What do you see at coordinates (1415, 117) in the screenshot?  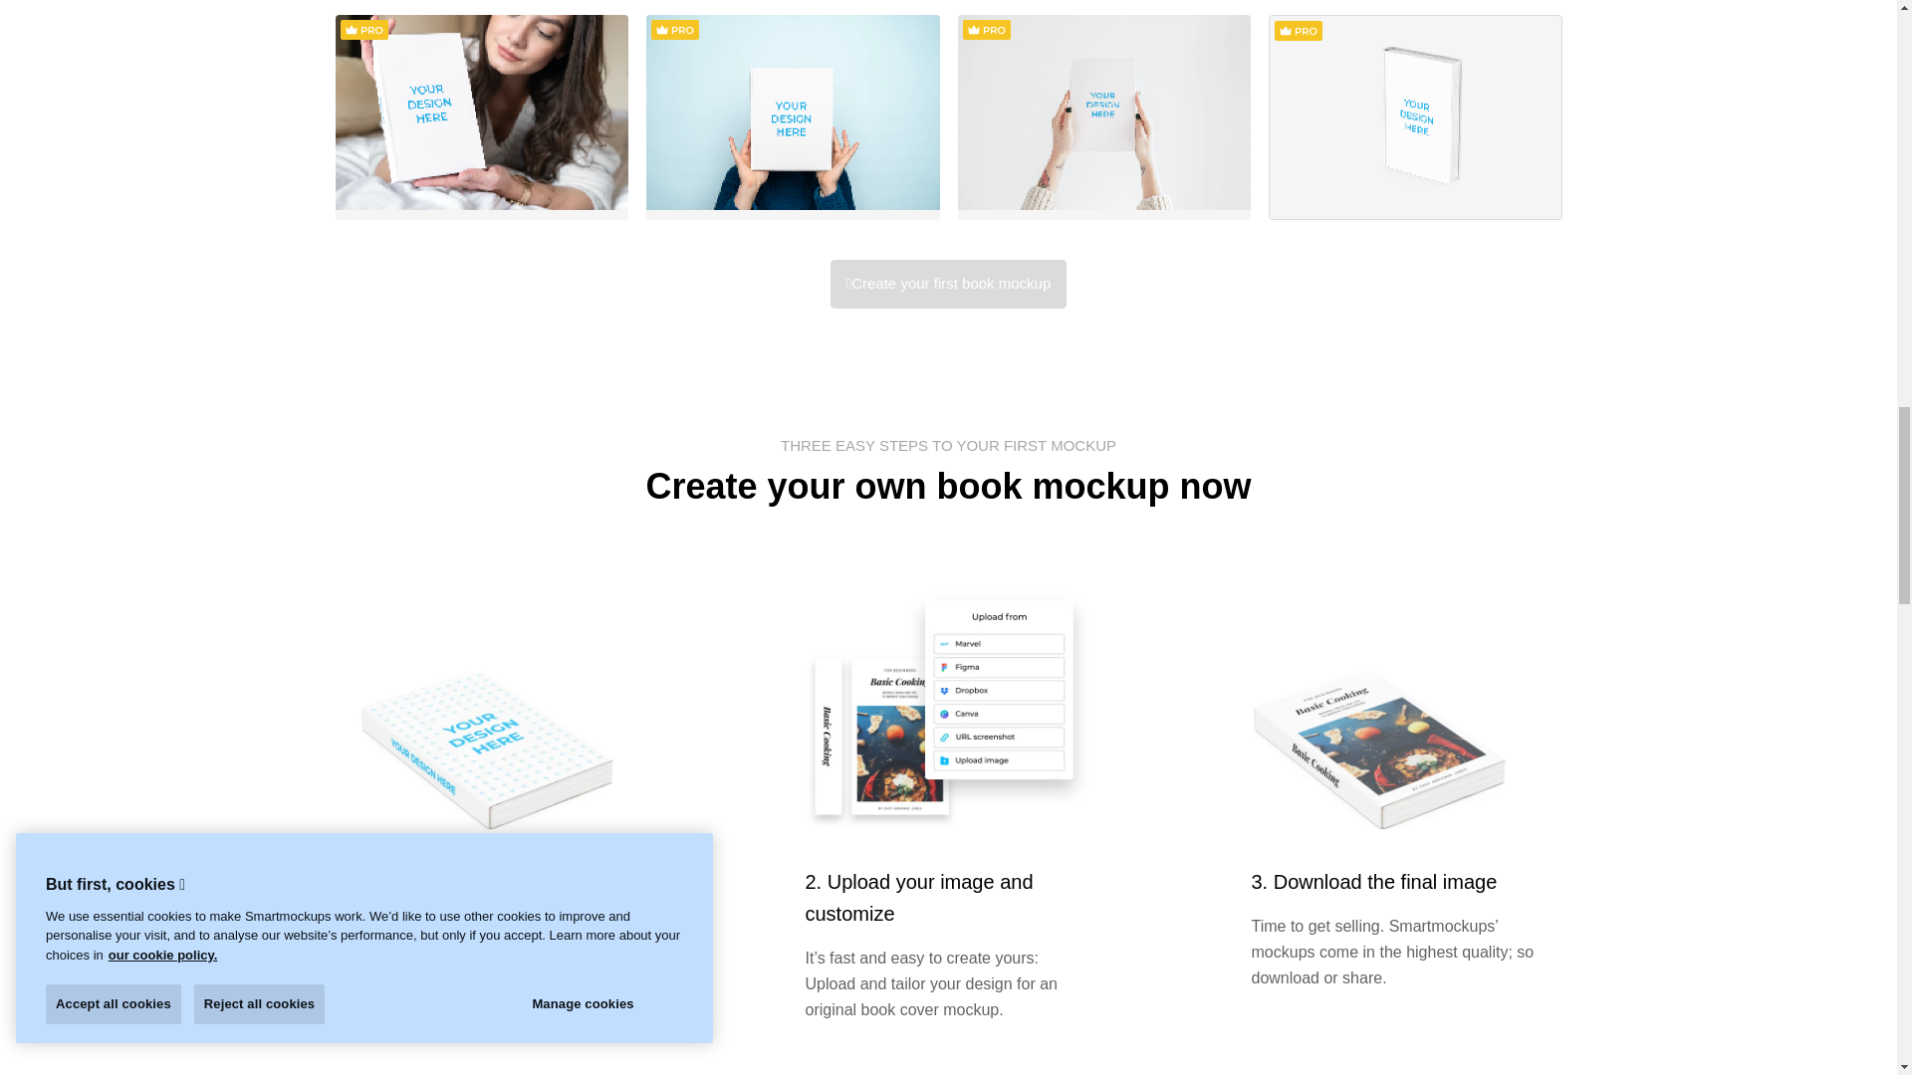 I see `Thick portrait hard cover book 5.5x8.5` at bounding box center [1415, 117].